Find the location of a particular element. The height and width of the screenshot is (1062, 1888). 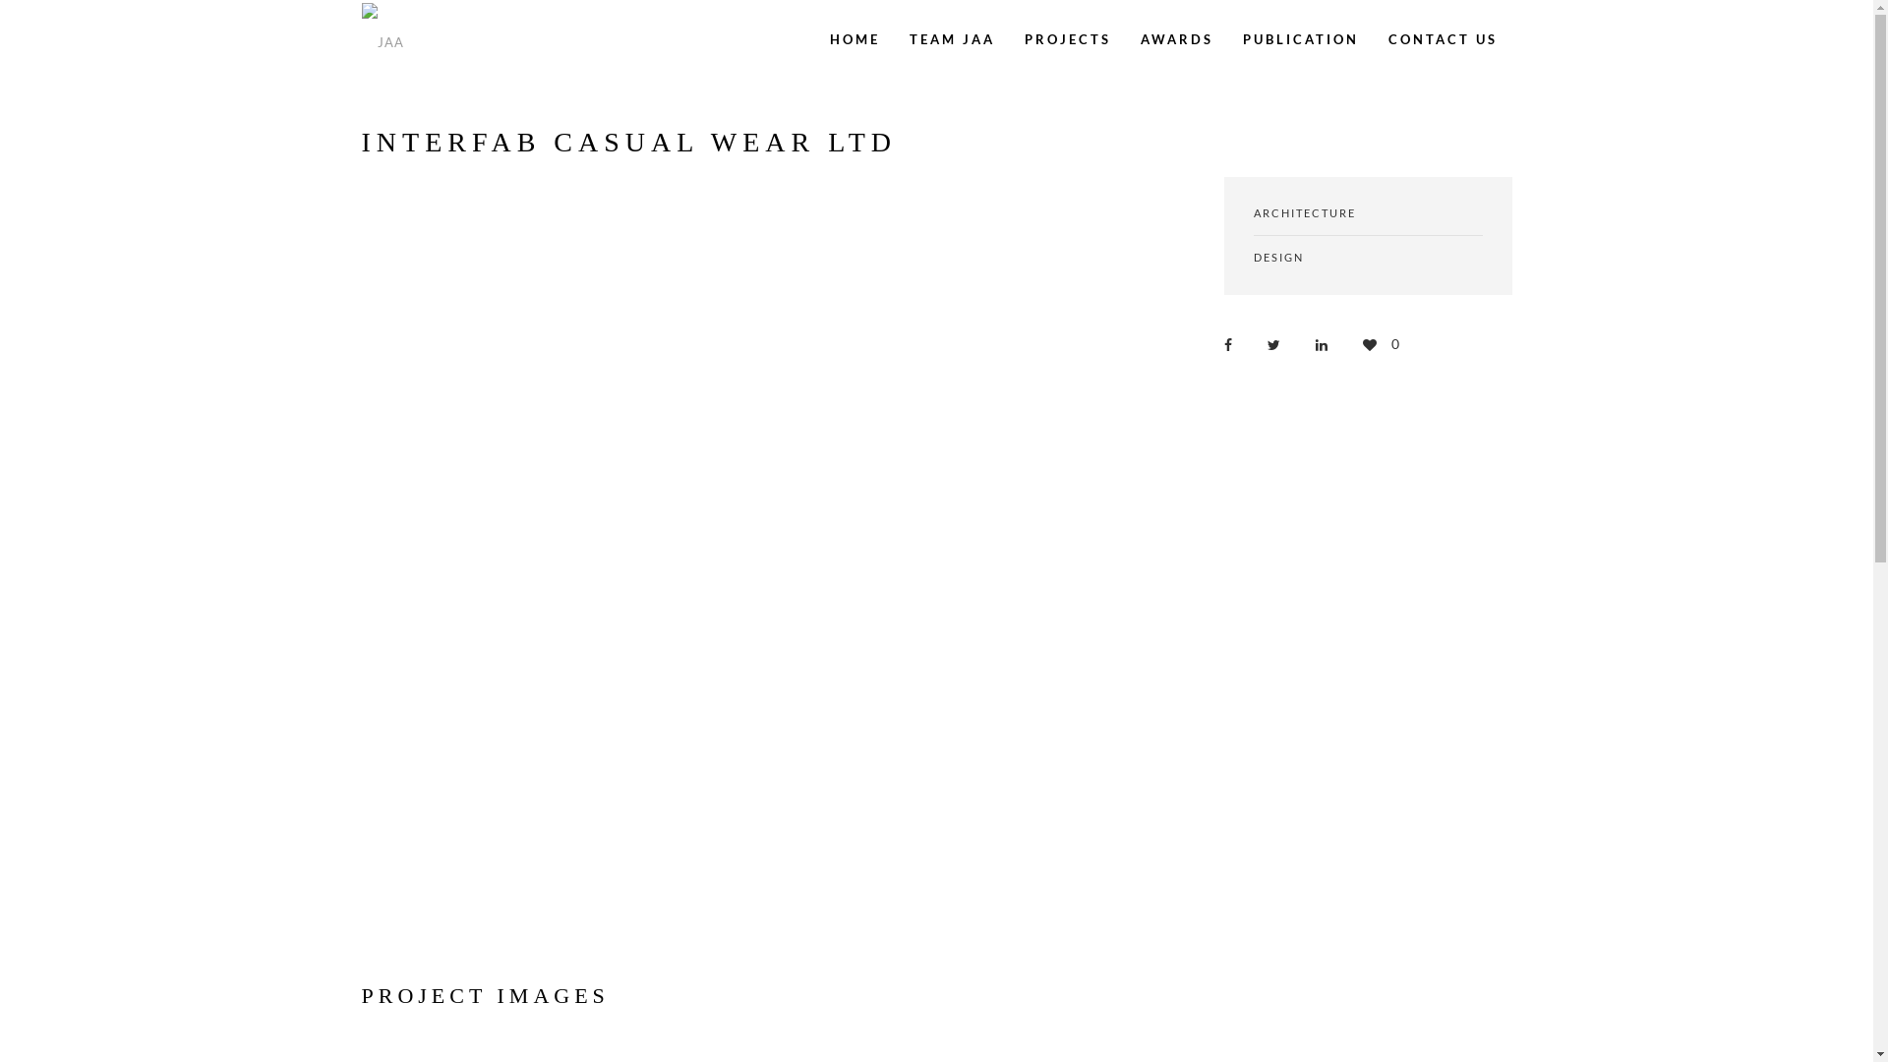

CONTACT US is located at coordinates (1442, 39).